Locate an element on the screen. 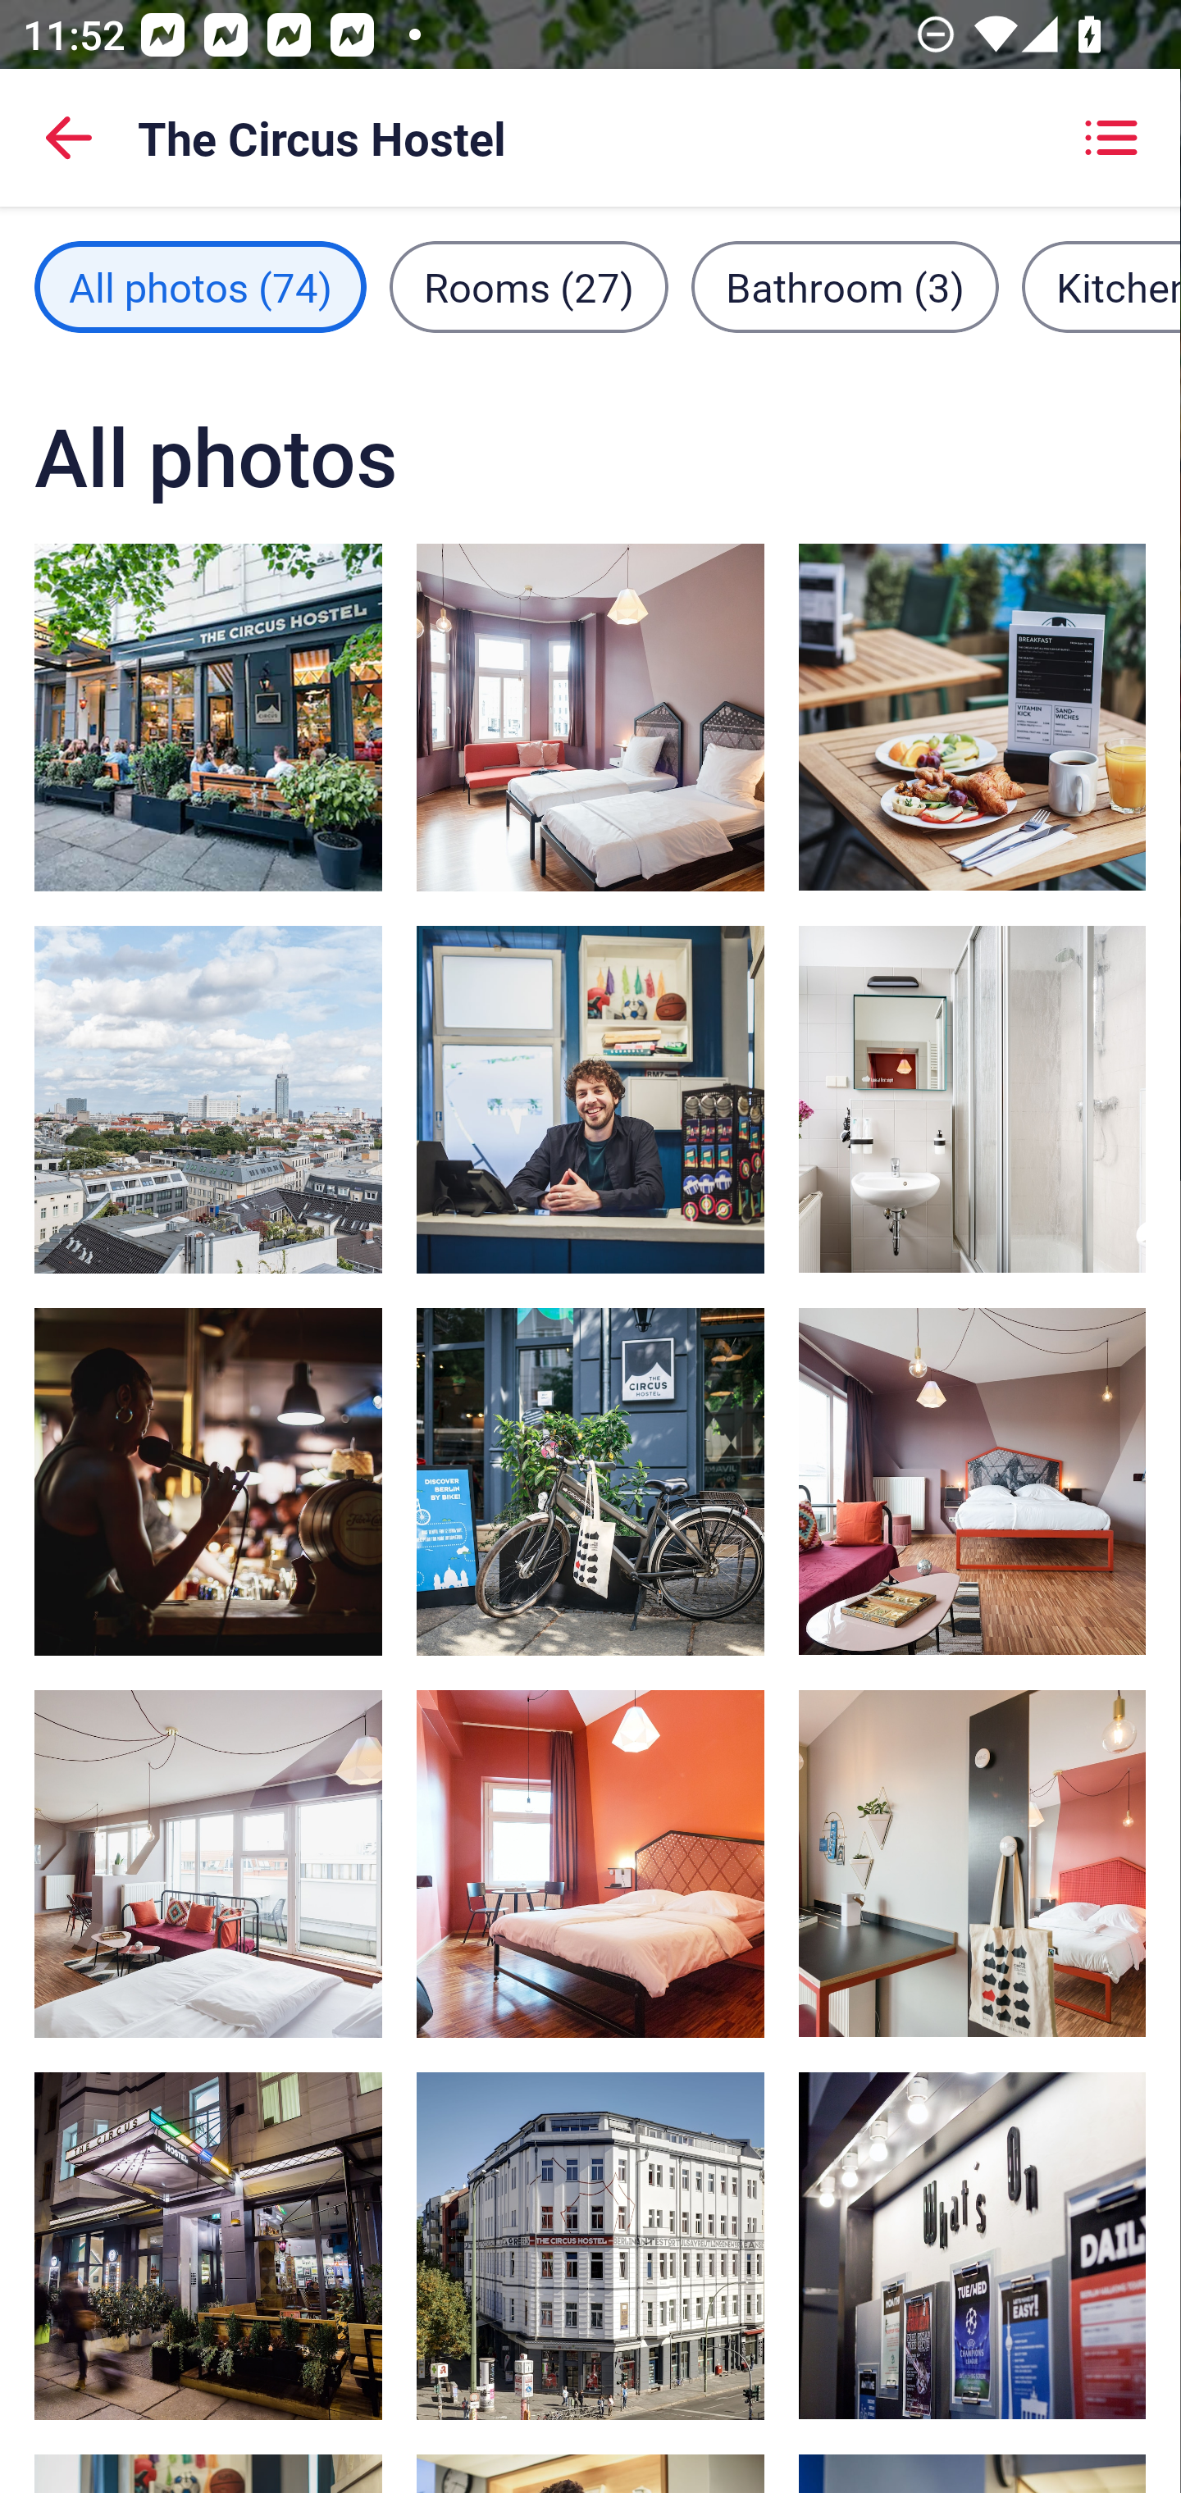  Terrace/patio, image is located at coordinates (208, 718).